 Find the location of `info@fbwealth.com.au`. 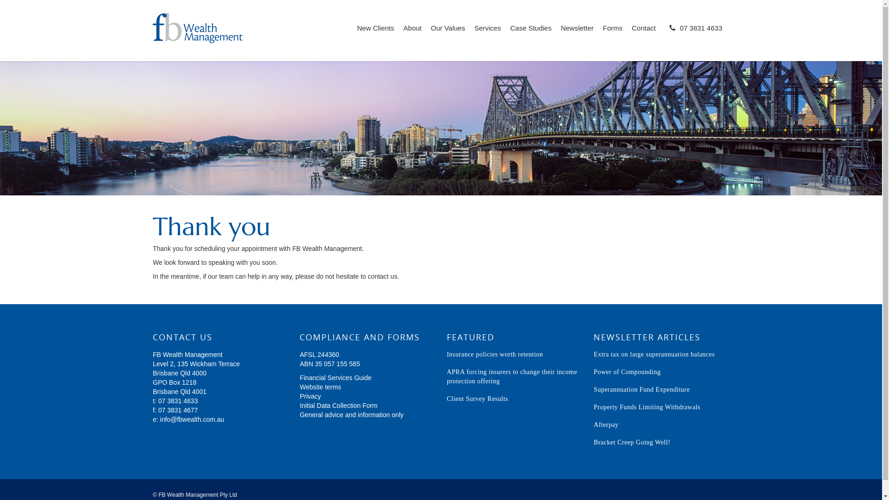

info@fbwealth.com.au is located at coordinates (193, 419).